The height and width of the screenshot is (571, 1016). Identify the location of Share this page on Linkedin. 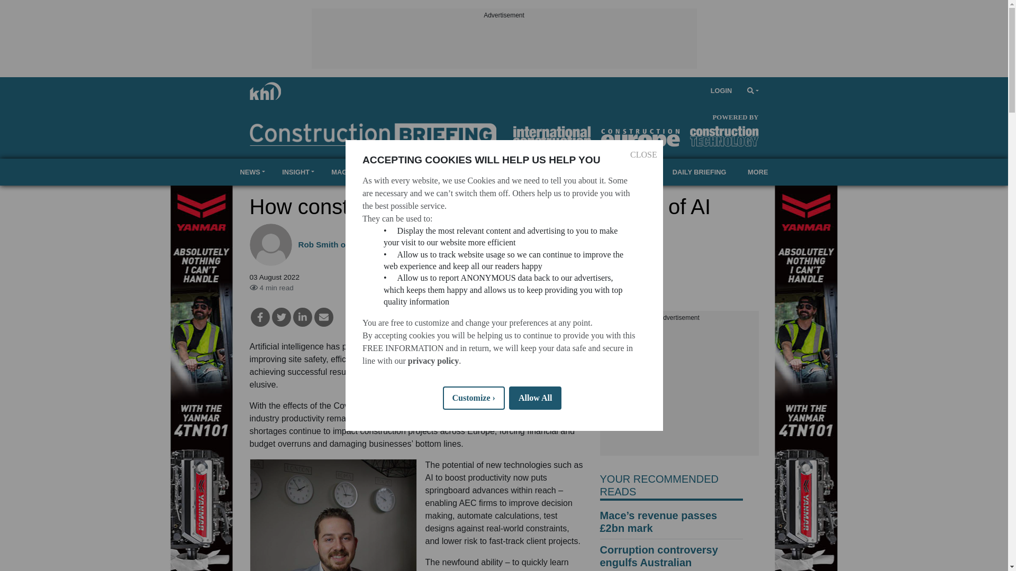
(303, 317).